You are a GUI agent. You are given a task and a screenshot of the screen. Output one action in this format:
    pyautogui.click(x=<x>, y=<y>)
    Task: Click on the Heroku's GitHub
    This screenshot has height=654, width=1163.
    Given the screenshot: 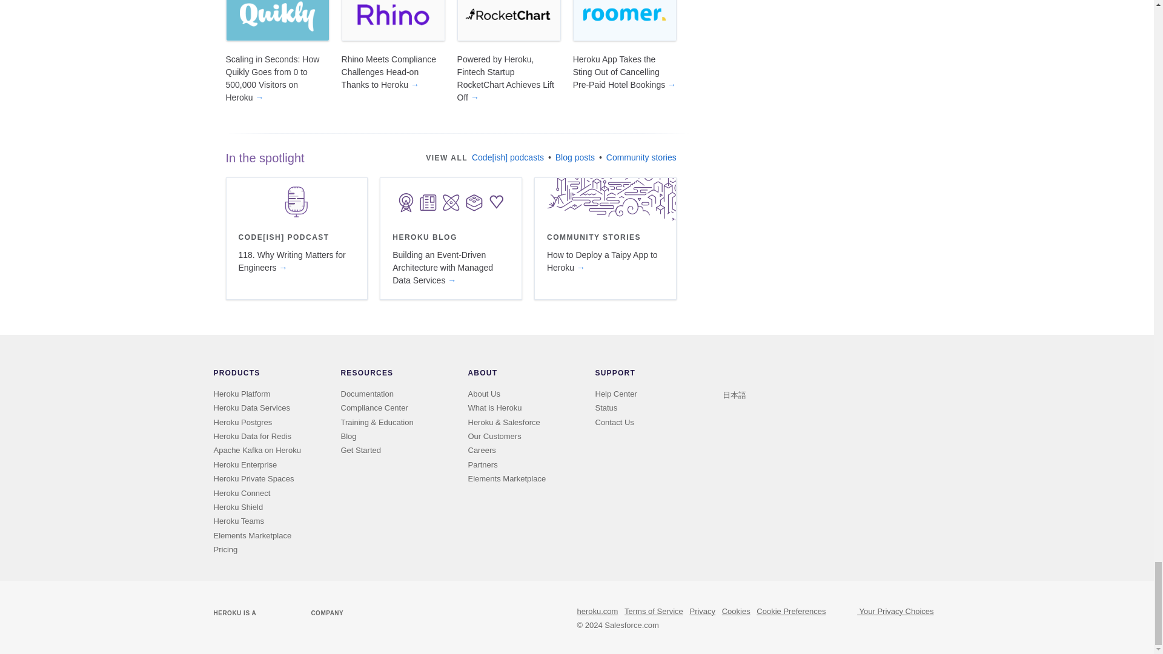 What is the action you would take?
    pyautogui.click(x=764, y=375)
    